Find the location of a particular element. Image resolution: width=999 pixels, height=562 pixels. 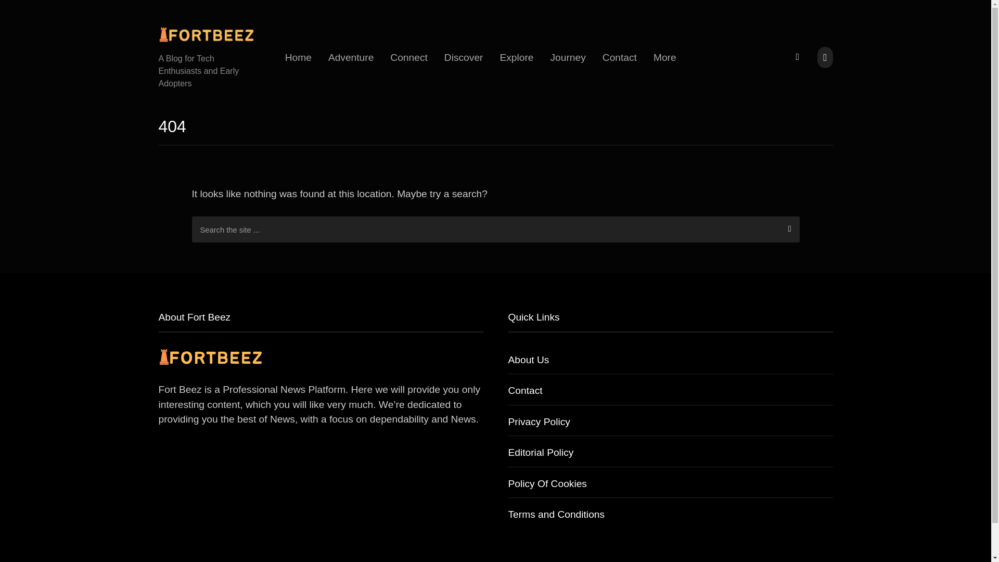

Discover is located at coordinates (463, 57).